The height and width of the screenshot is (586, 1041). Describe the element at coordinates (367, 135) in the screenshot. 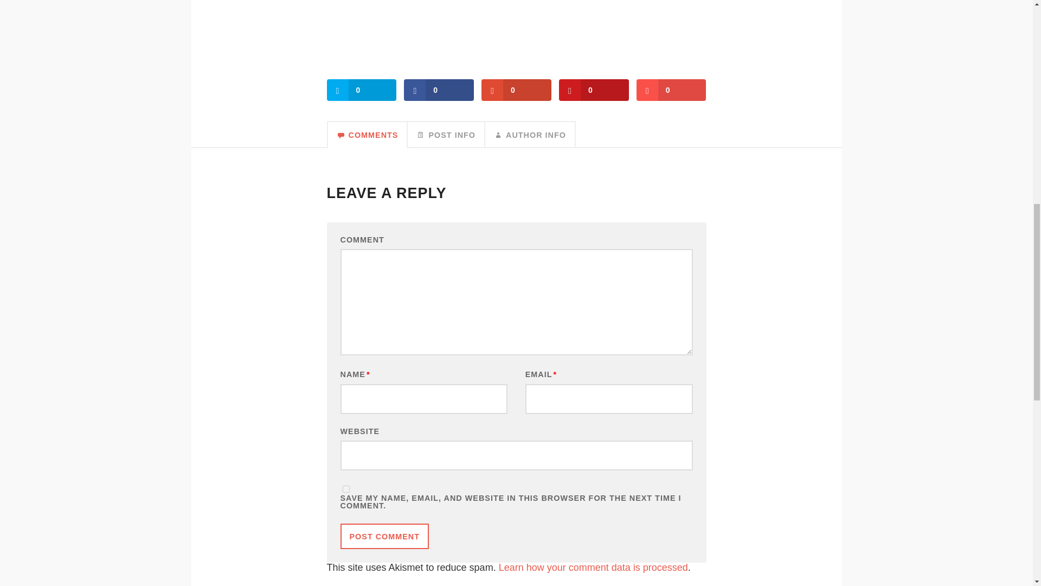

I see `COMMENTS` at that location.